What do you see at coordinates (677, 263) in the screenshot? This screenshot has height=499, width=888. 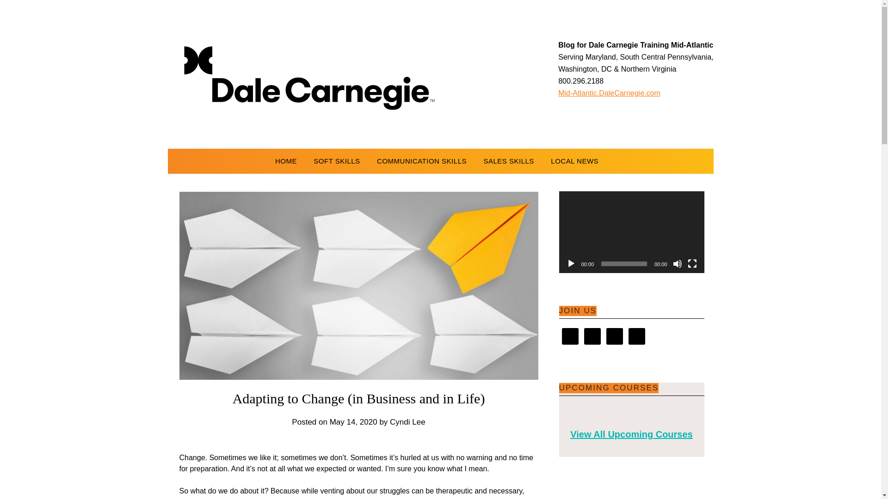 I see `Mute` at bounding box center [677, 263].